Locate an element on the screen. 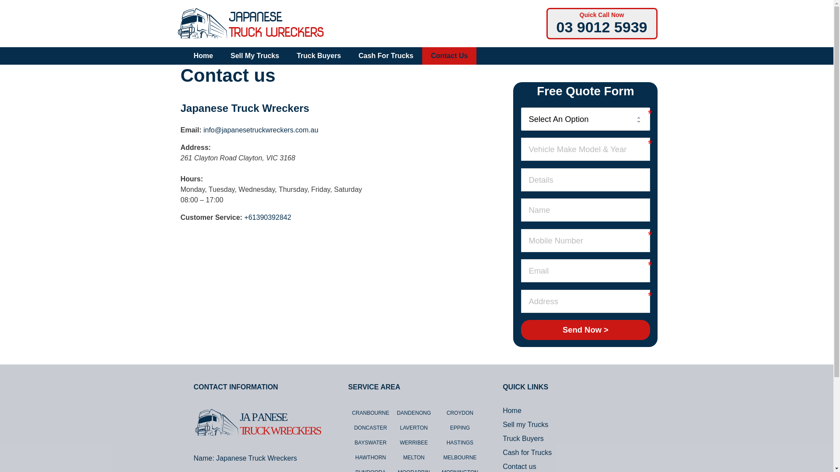 The height and width of the screenshot is (472, 840). Home is located at coordinates (512, 411).